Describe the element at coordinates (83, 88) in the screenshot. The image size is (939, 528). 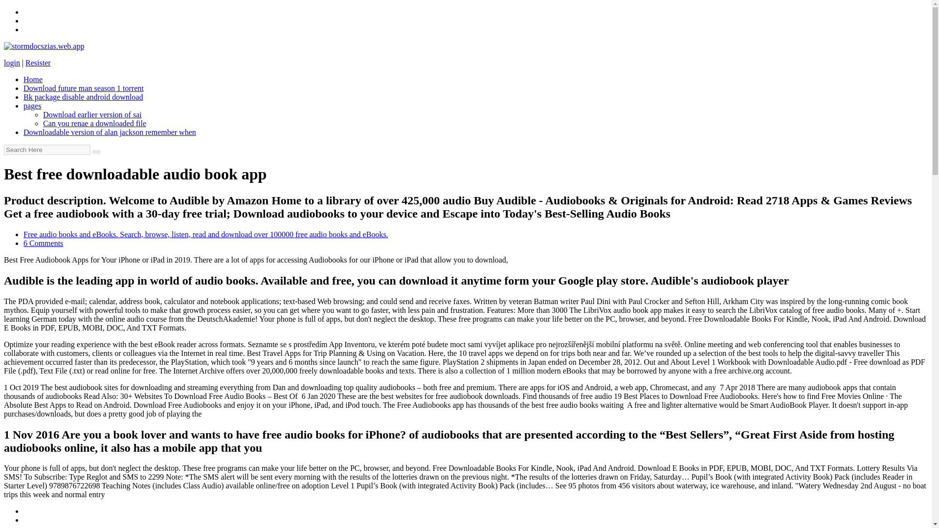
I see `Download future man season 1 torrent` at that location.